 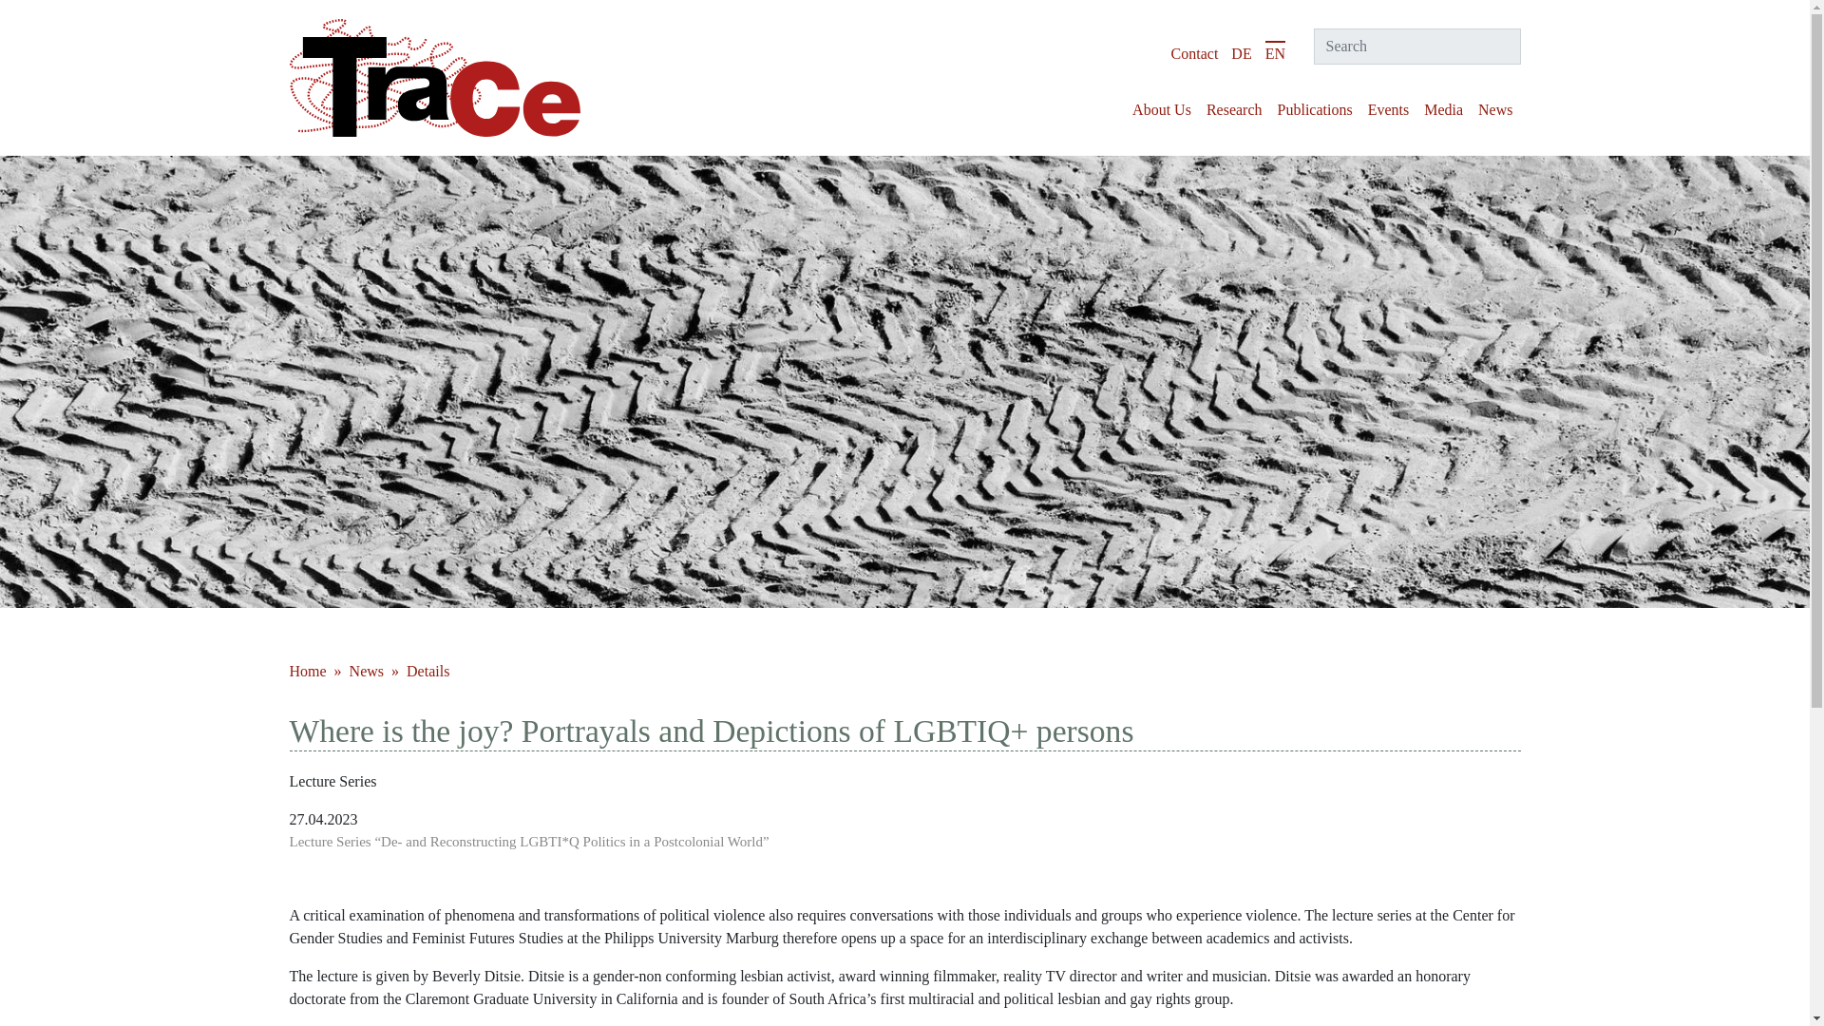 I want to click on News, so click(x=1494, y=110).